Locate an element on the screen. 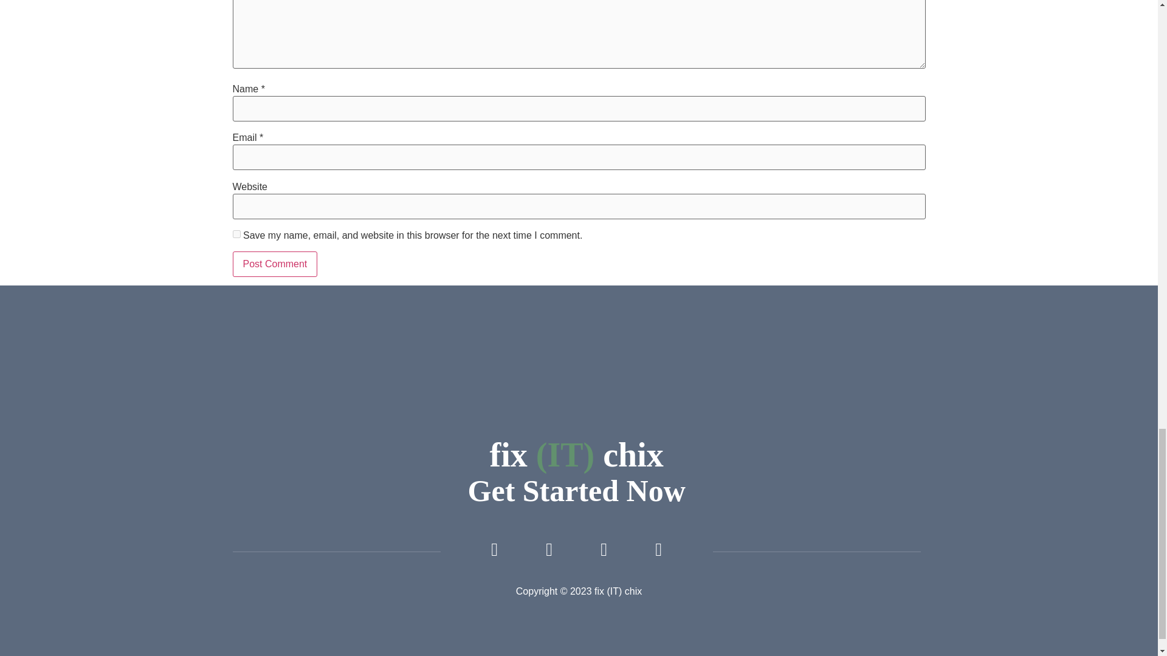 The height and width of the screenshot is (656, 1167). Post Comment is located at coordinates (275, 264).